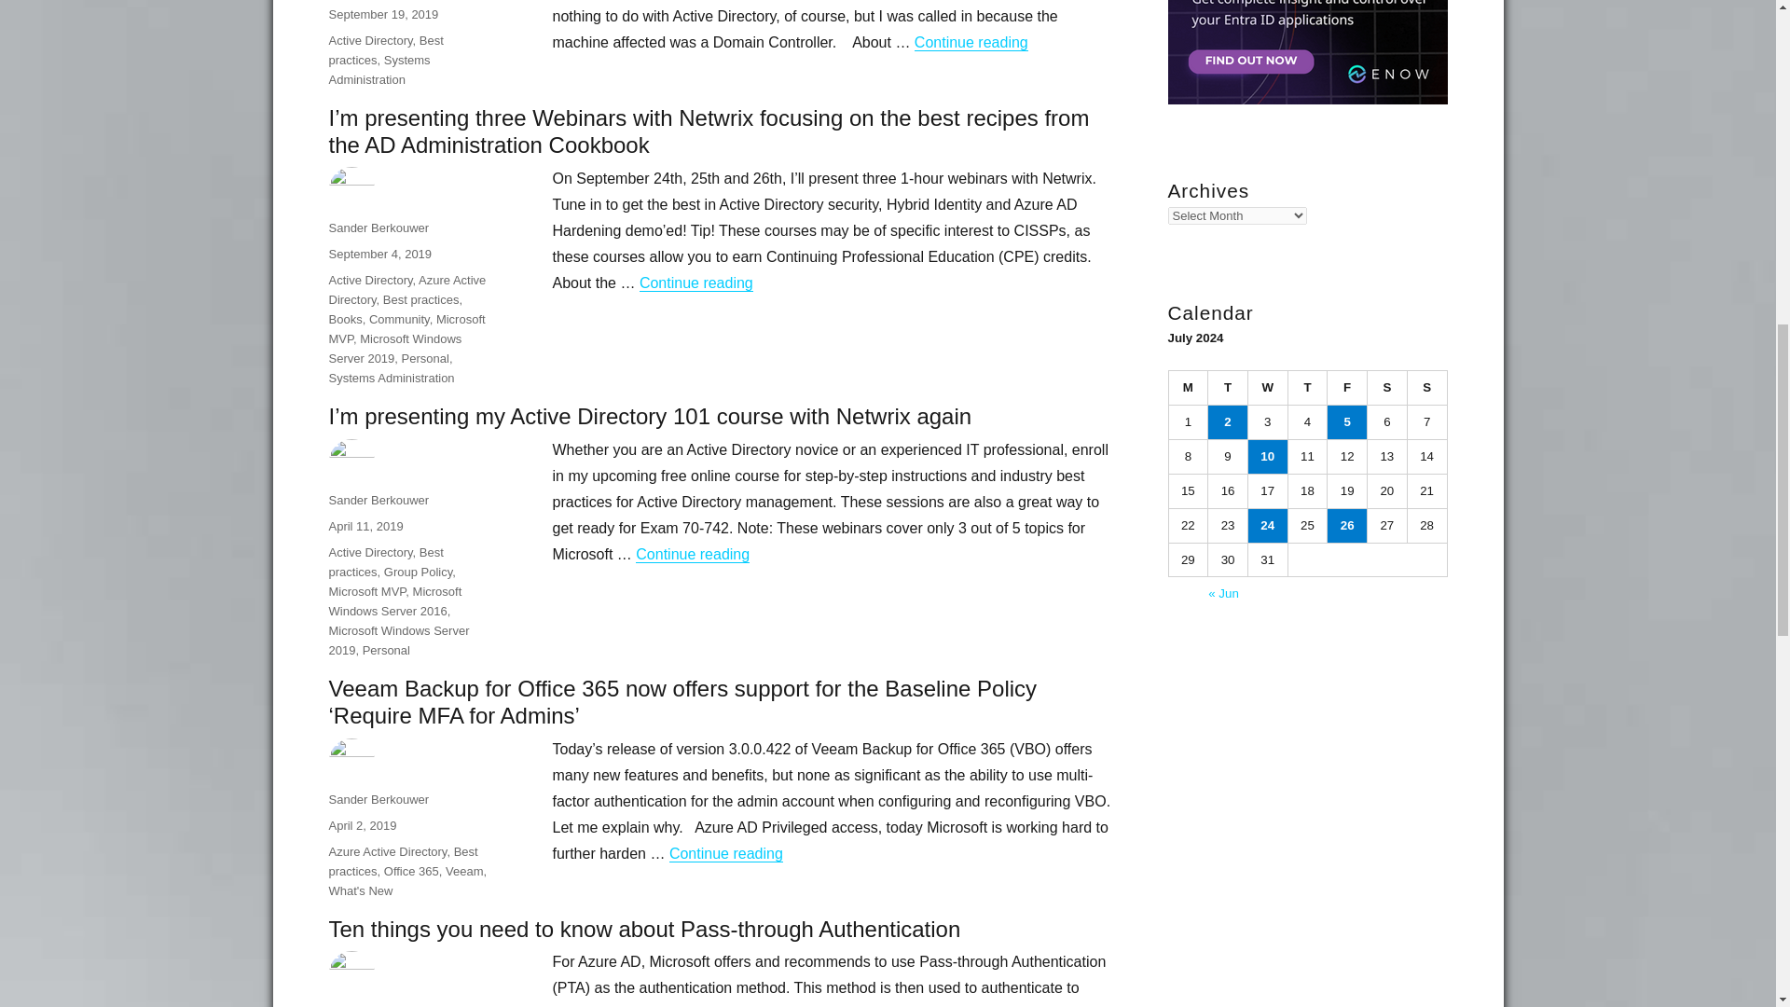 This screenshot has width=1790, height=1007. I want to click on Sunday, so click(1427, 388).